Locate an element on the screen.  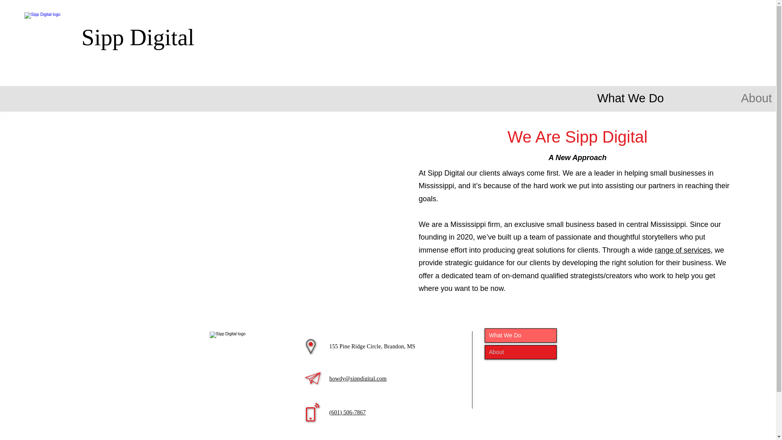
What We Do is located at coordinates (595, 94).